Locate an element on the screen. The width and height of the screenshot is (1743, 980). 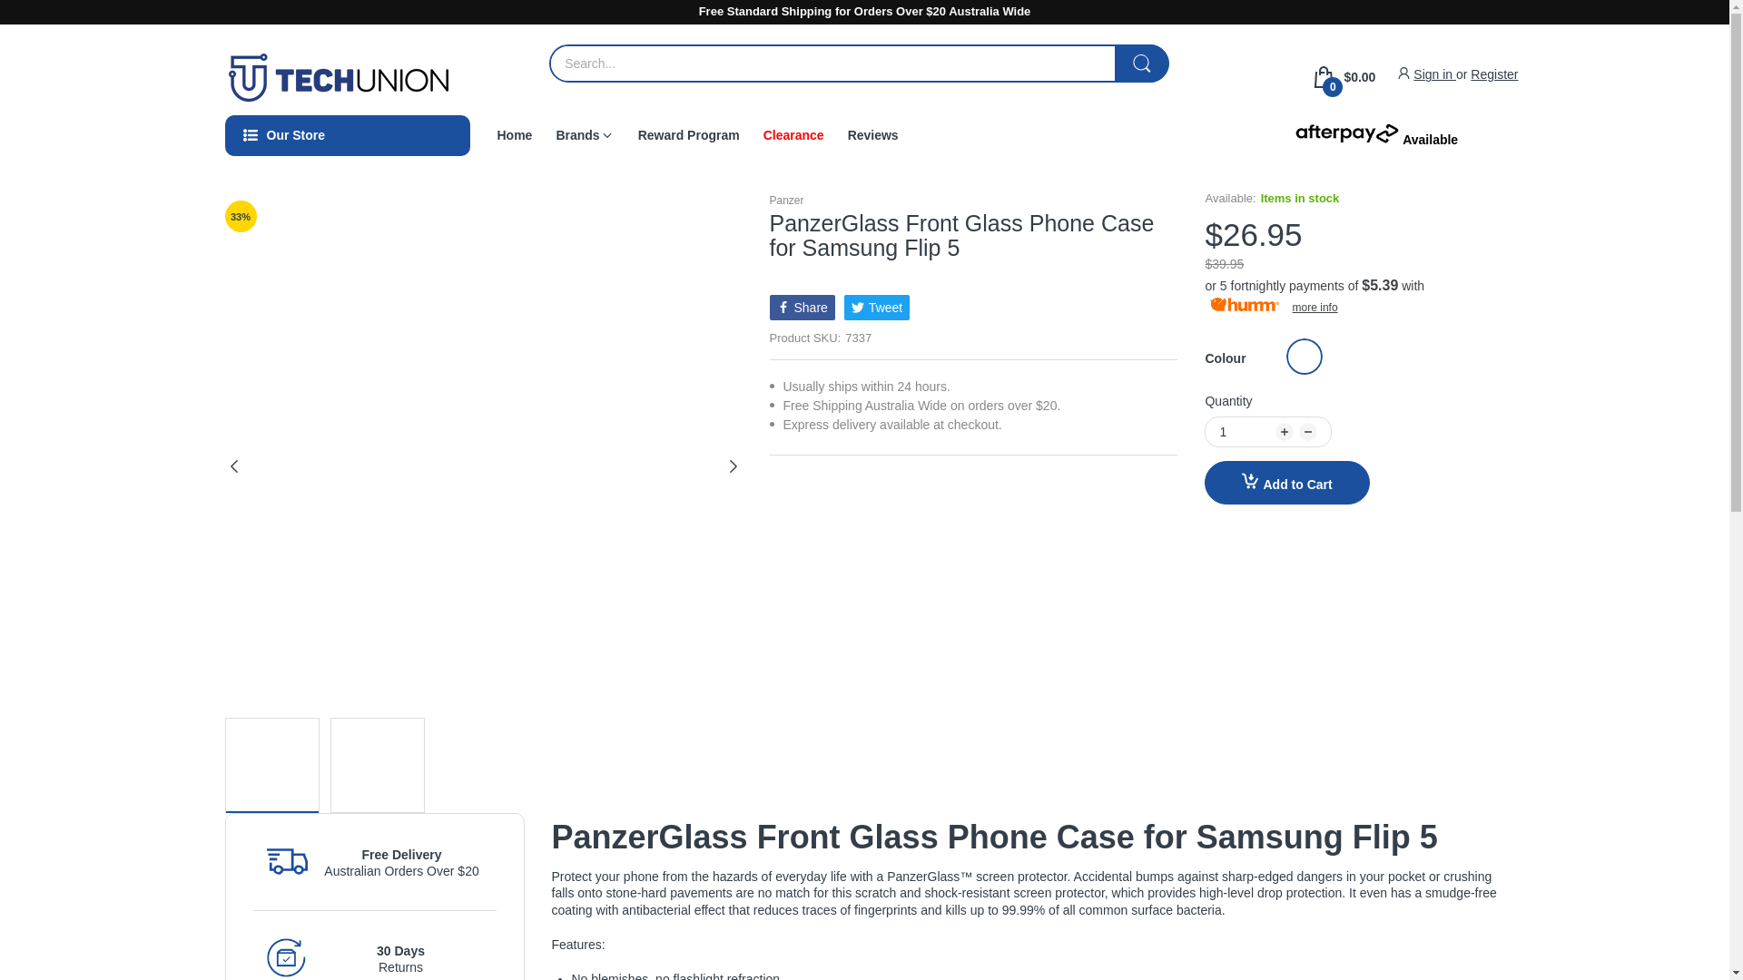
Reviews is located at coordinates (873, 134).